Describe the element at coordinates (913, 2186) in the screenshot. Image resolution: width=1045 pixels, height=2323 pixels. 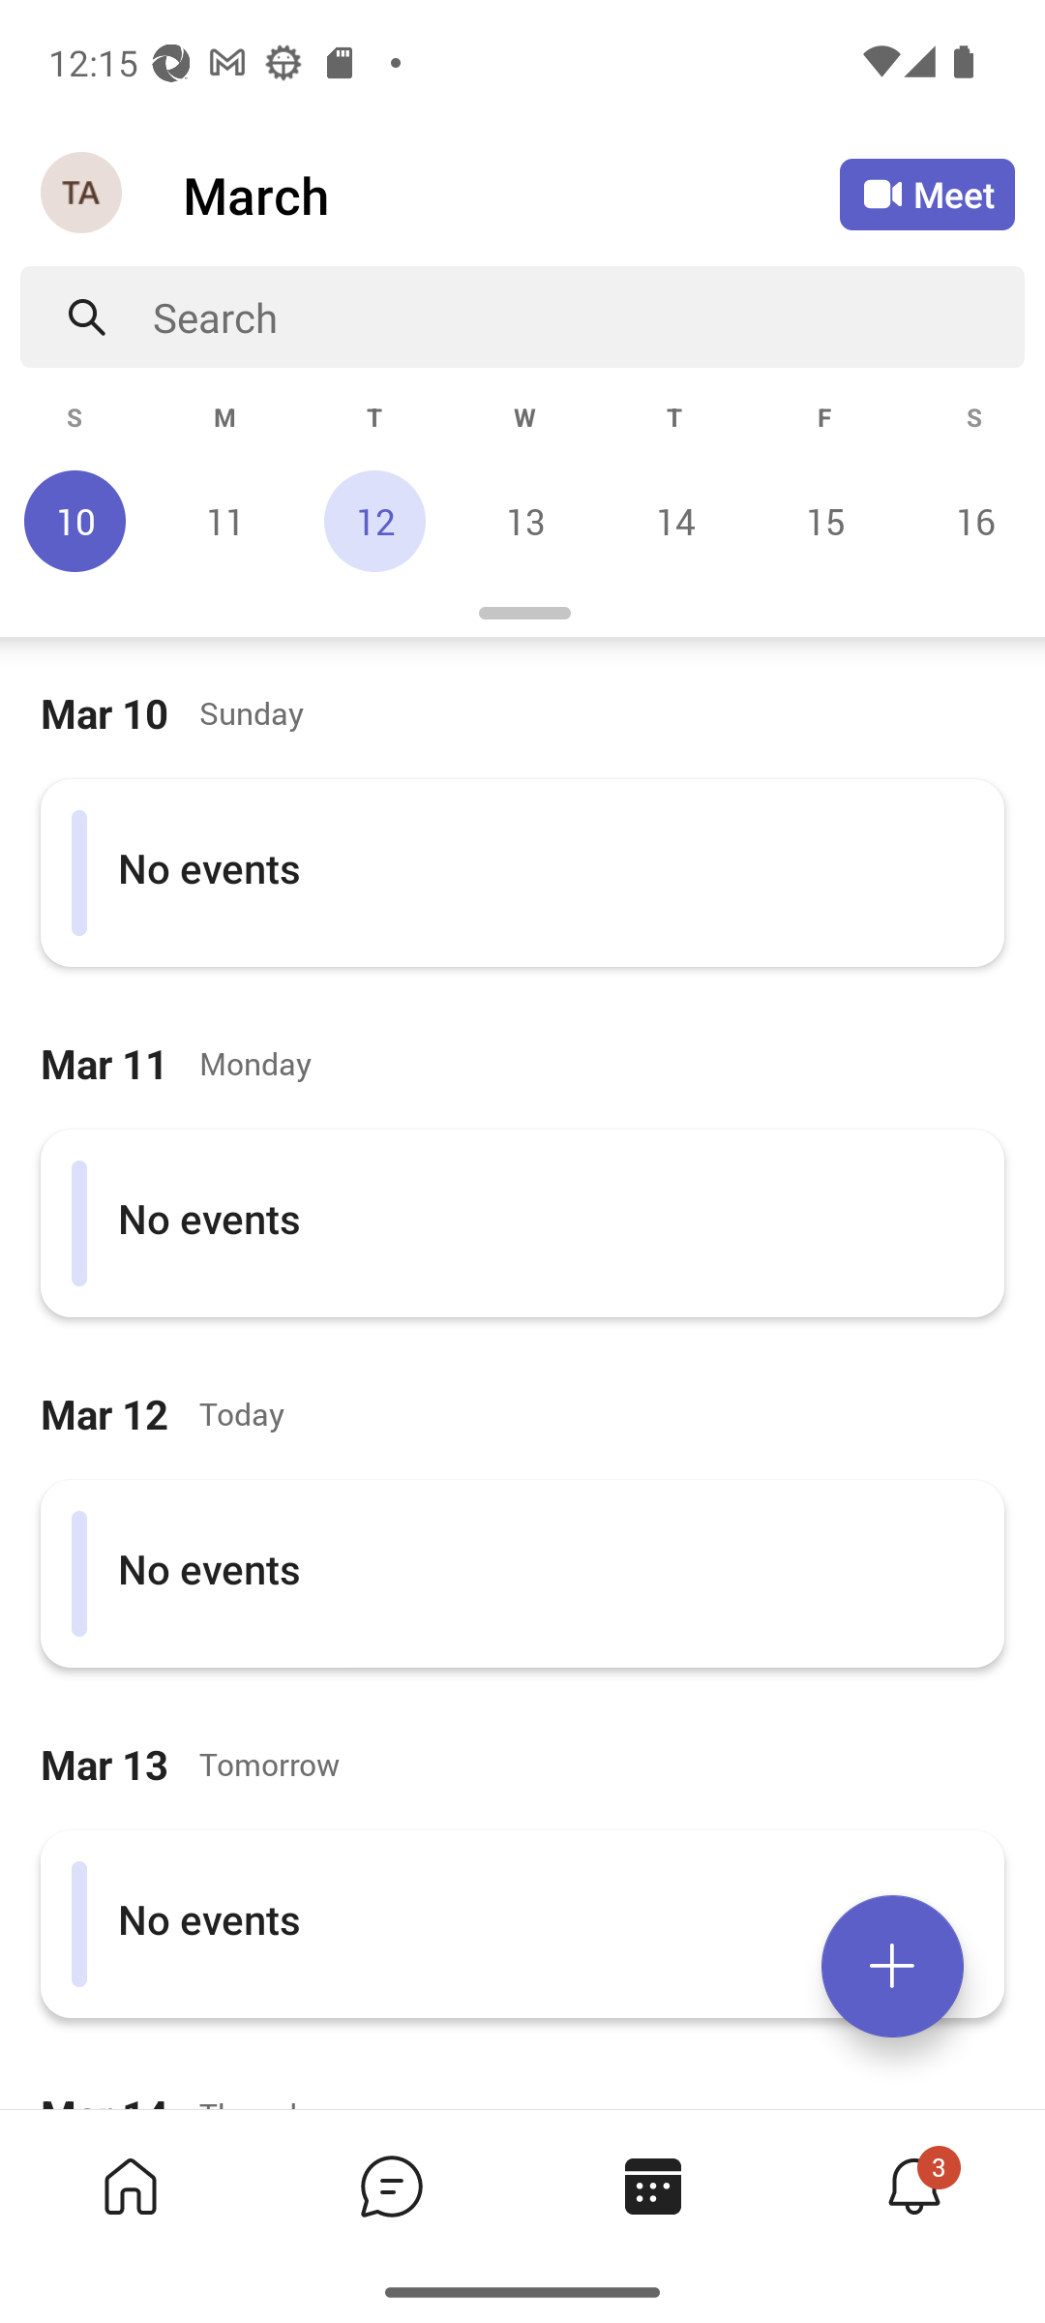
I see `Activity tab,4 of 4, not selected, 3 new 3` at that location.